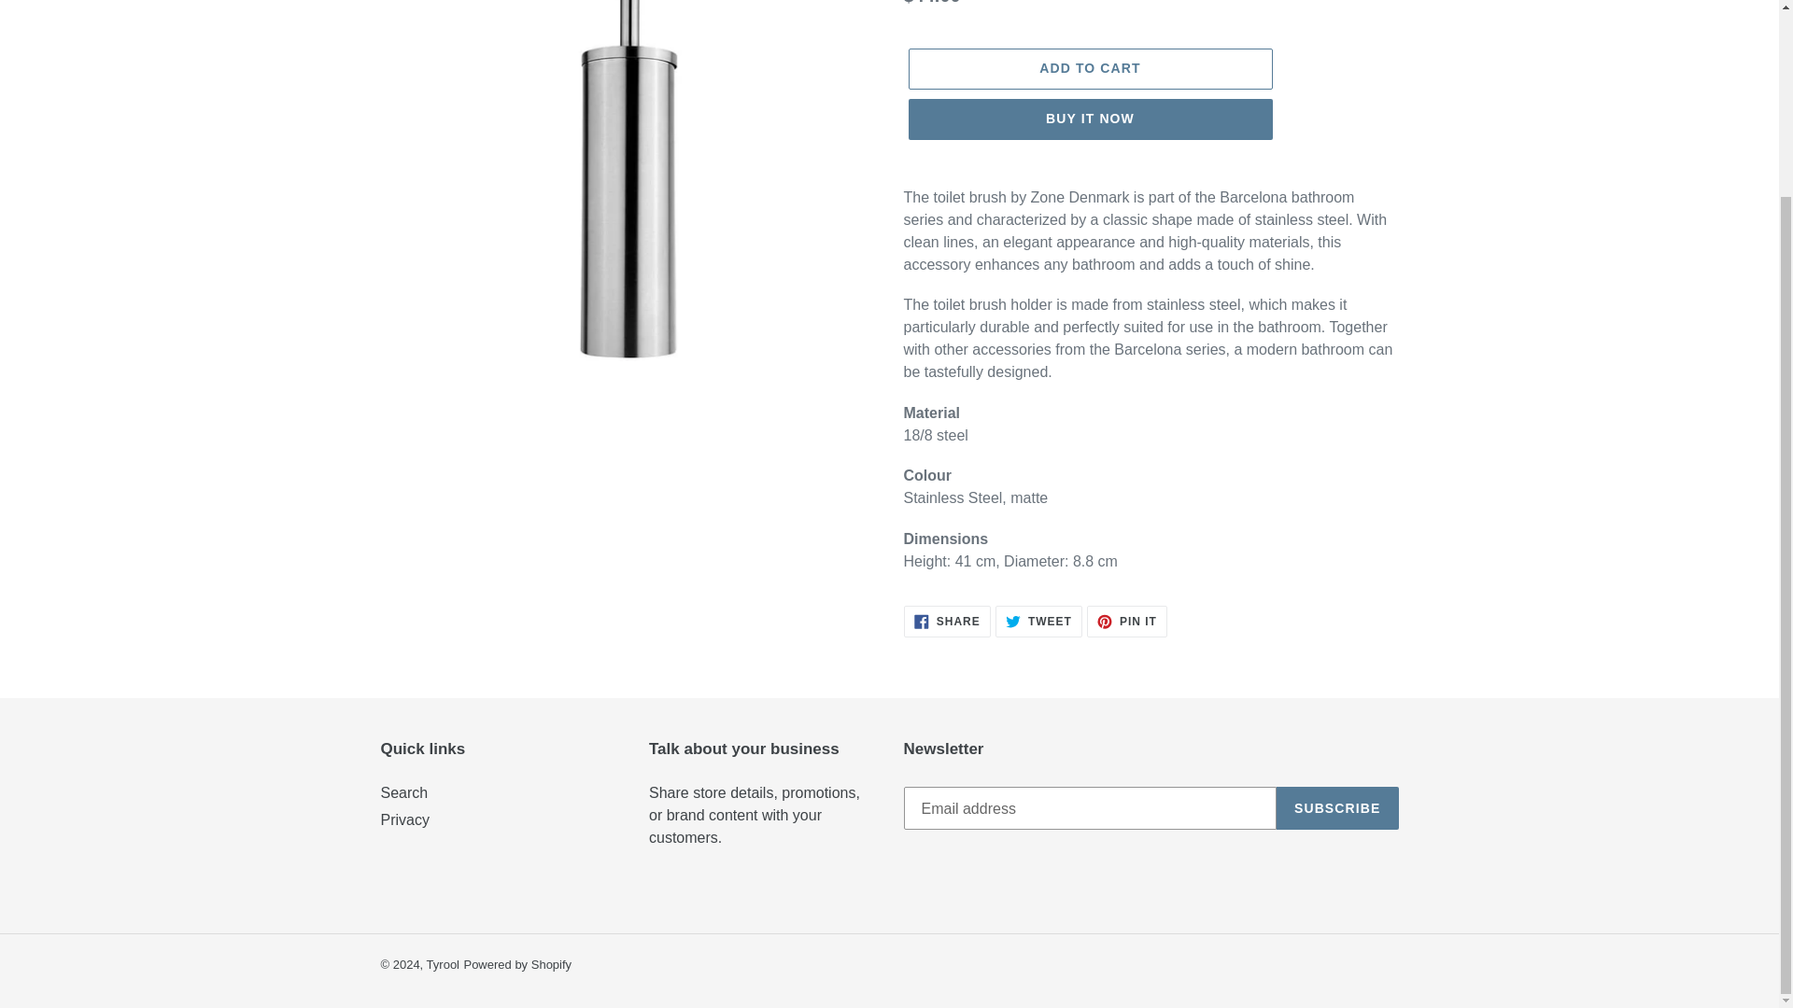 The height and width of the screenshot is (1008, 1793). Describe the element at coordinates (1089, 69) in the screenshot. I see `SUBSCRIBE` at that location.